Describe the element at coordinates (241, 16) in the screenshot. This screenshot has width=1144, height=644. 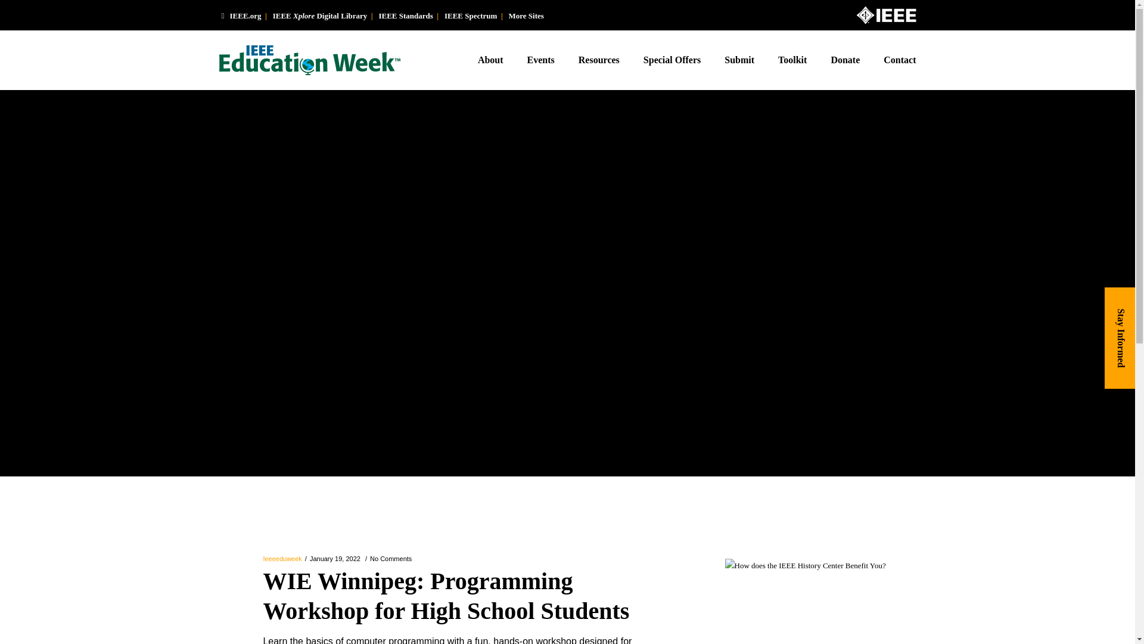
I see `IEEE.org` at that location.